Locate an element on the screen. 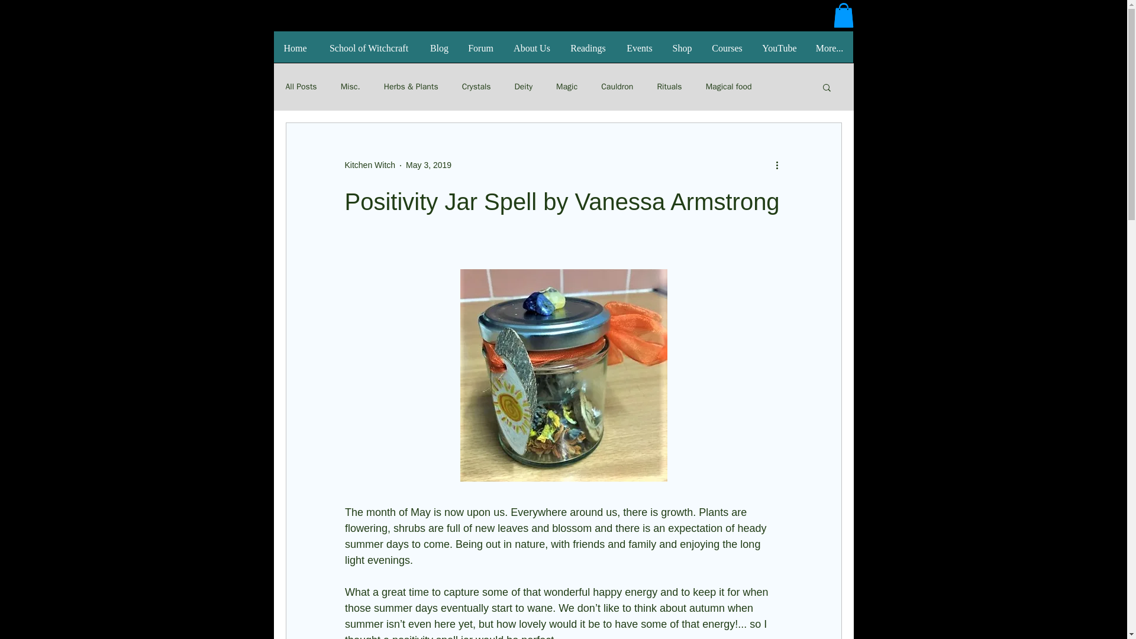 This screenshot has width=1136, height=639. Rituals is located at coordinates (669, 86).